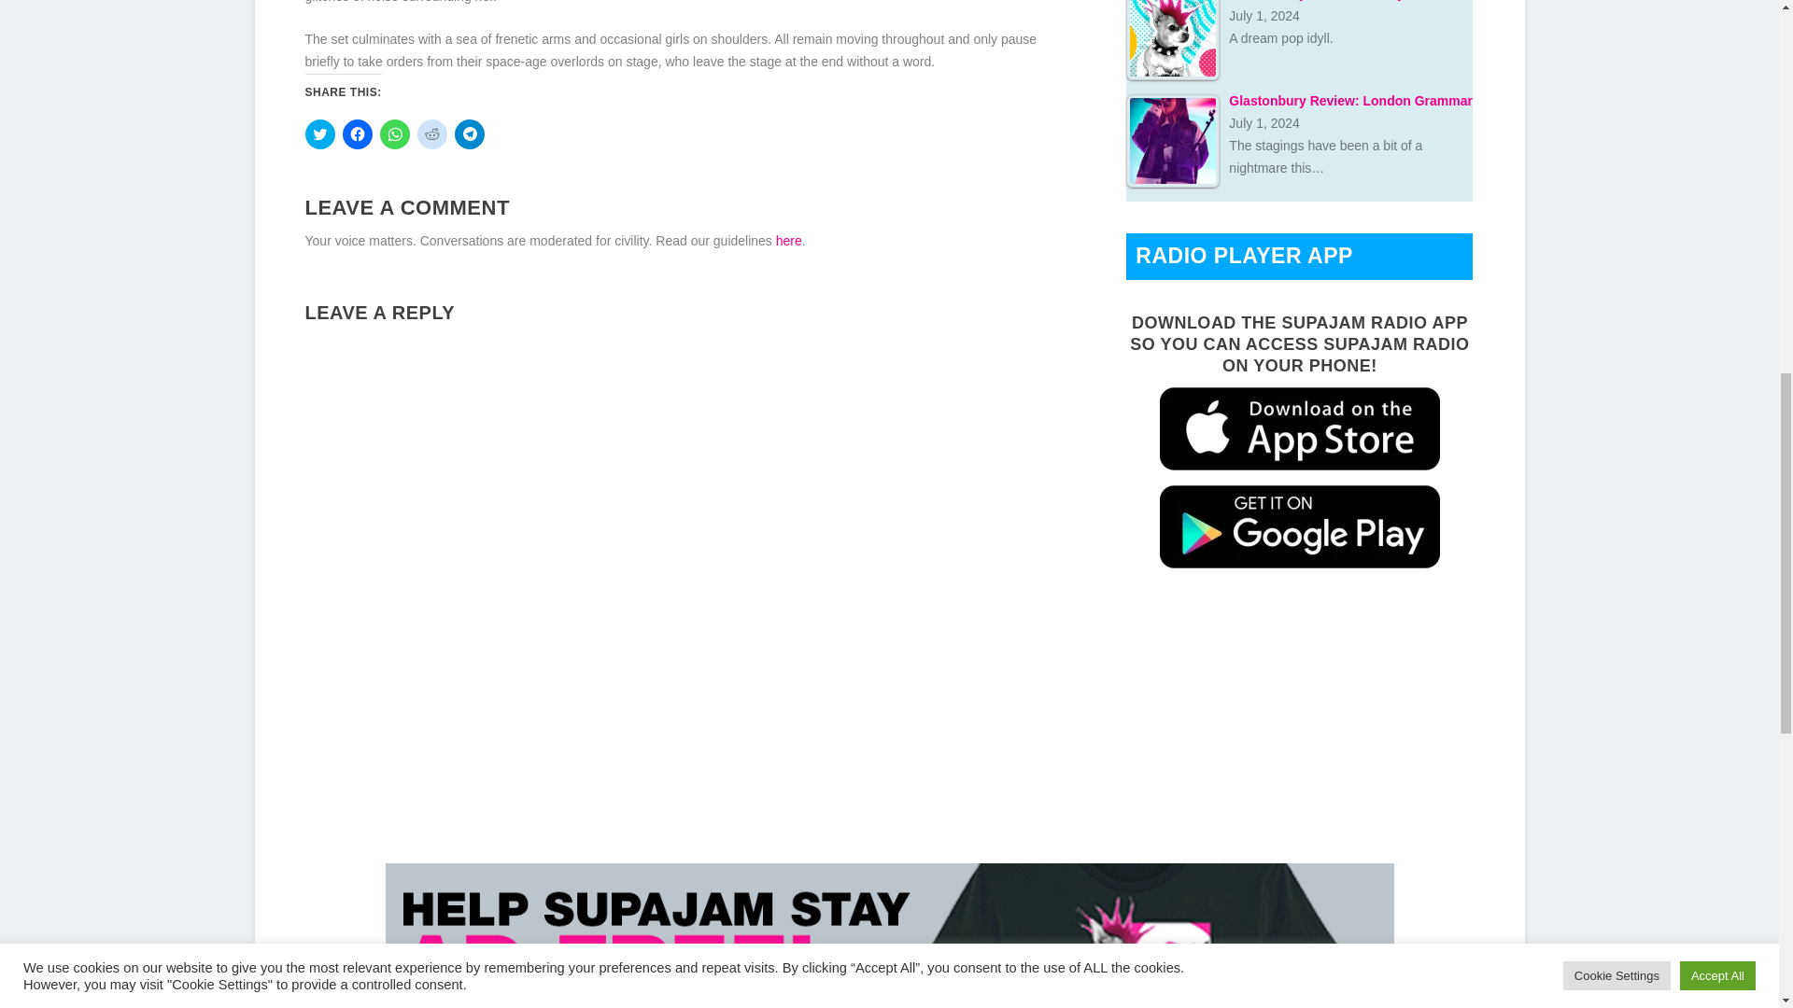 The height and width of the screenshot is (1008, 1793). I want to click on Click to share on Telegram, so click(469, 134).